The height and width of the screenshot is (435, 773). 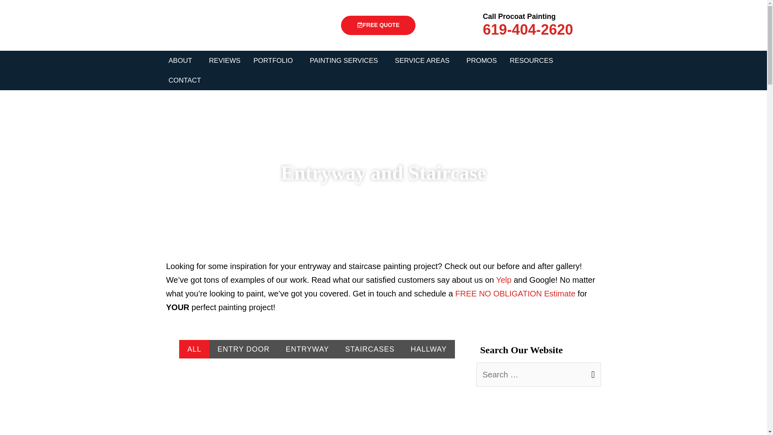 I want to click on 619-404-2620, so click(x=527, y=29).